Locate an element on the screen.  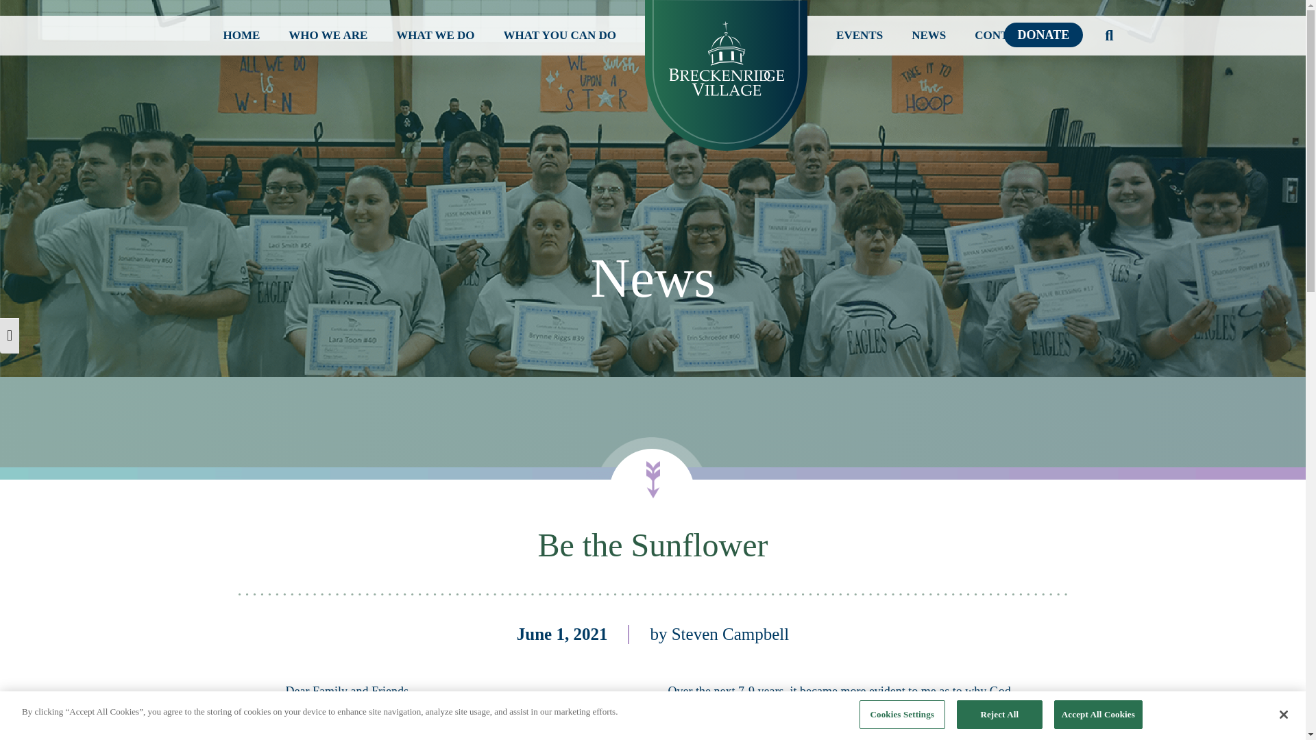
Reject All is located at coordinates (999, 714).